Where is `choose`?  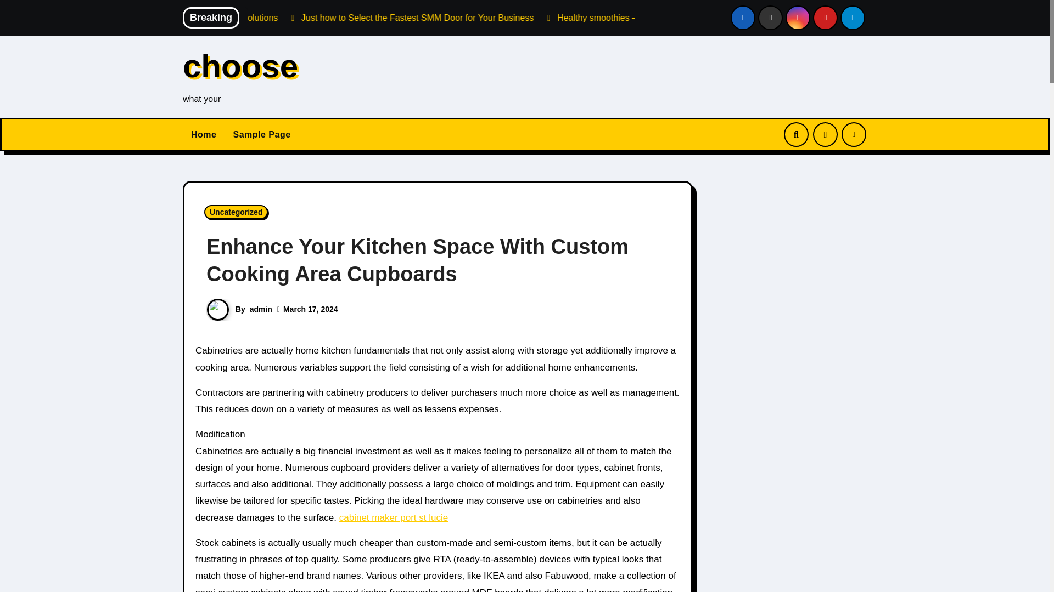 choose is located at coordinates (240, 66).